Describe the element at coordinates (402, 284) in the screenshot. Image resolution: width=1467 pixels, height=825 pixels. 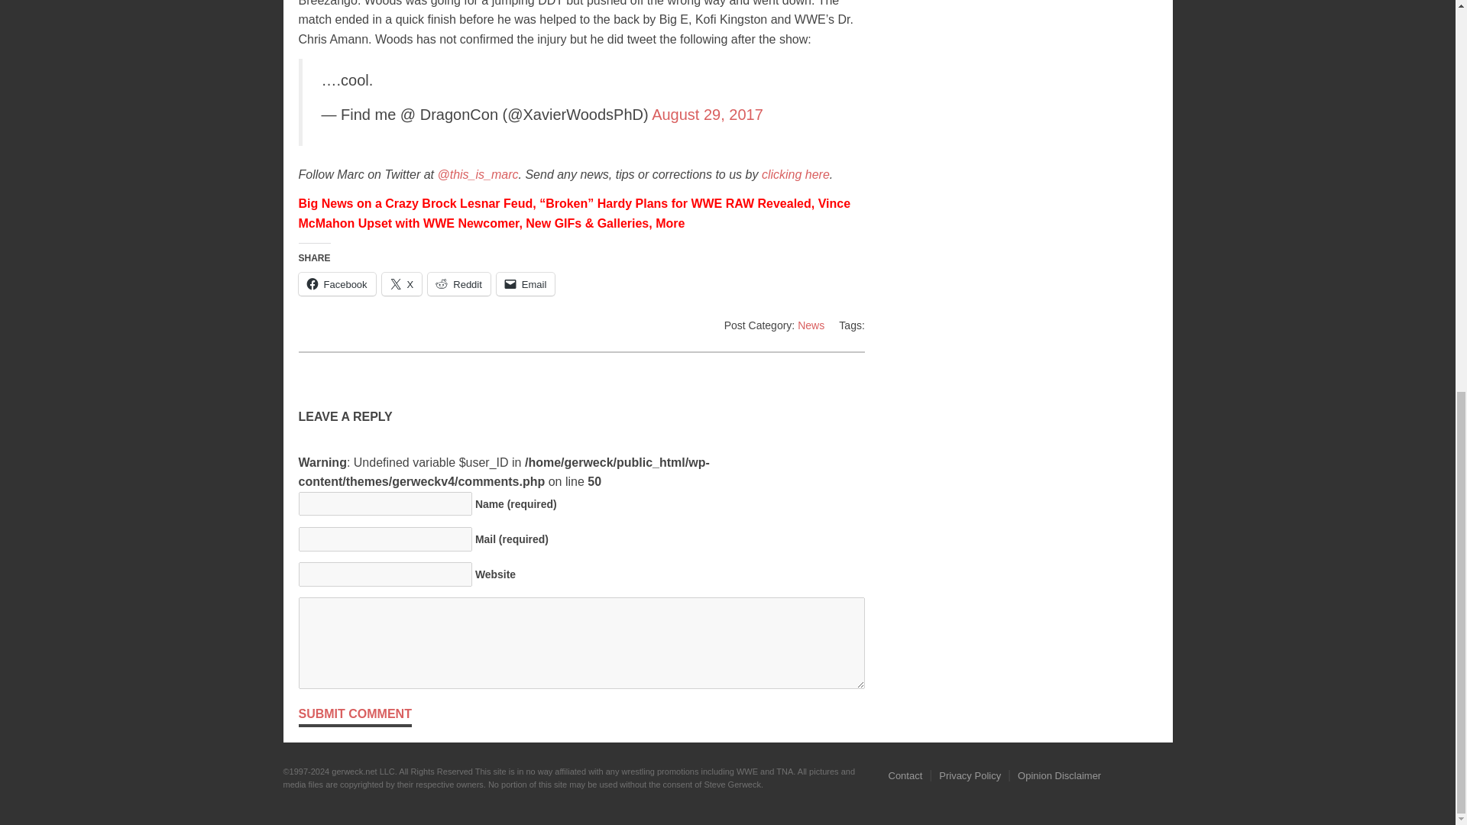
I see `Click to share on X` at that location.